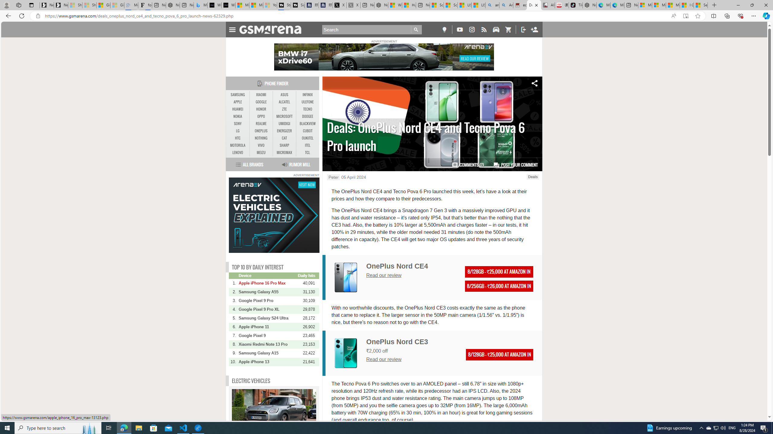 Image resolution: width=773 pixels, height=434 pixels. I want to click on AutomationID: anchor, so click(273, 30).